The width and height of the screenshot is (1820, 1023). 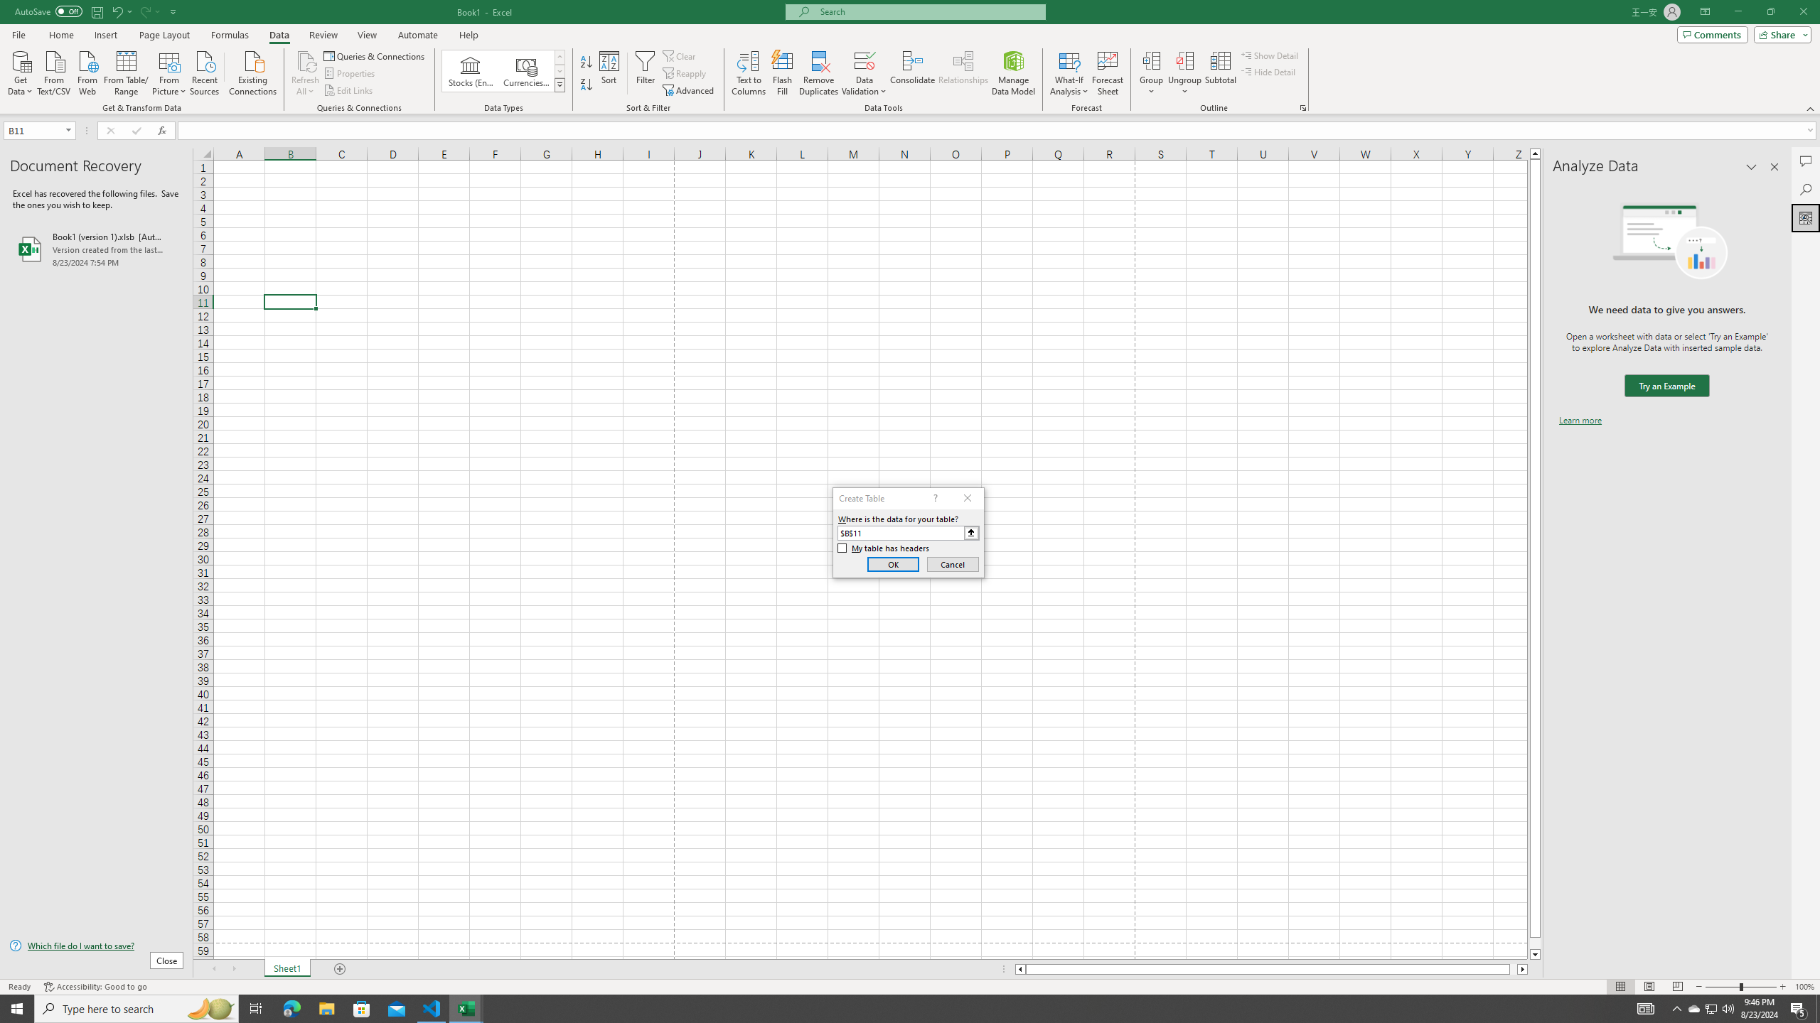 I want to click on Sort A to Z, so click(x=587, y=63).